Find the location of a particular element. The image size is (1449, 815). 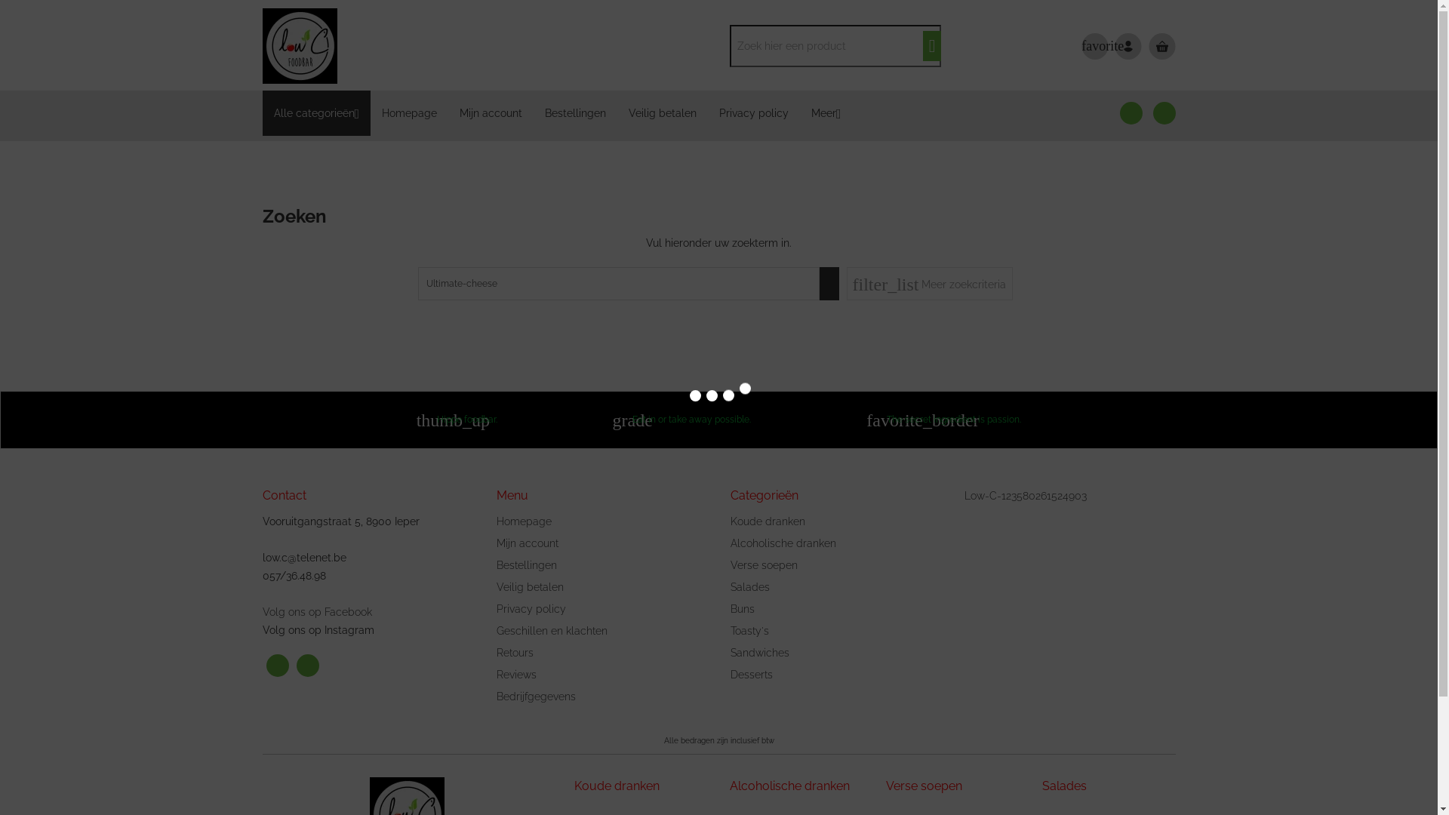

Low-C-123580261524903 is located at coordinates (1026, 496).